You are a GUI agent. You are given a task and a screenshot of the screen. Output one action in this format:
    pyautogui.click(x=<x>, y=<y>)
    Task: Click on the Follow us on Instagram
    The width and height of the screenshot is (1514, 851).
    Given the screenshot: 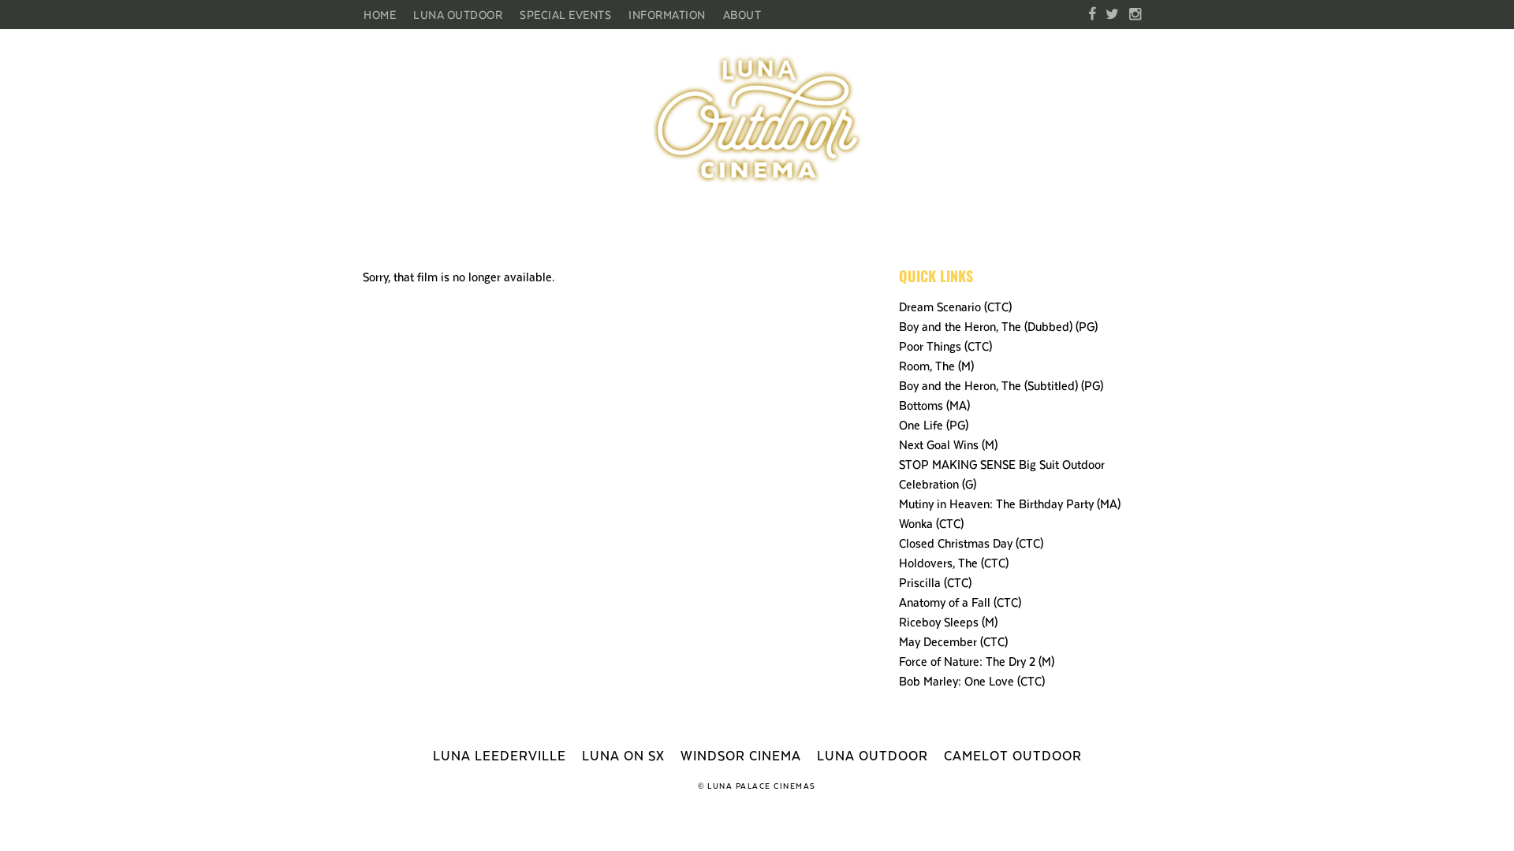 What is the action you would take?
    pyautogui.click(x=1135, y=14)
    